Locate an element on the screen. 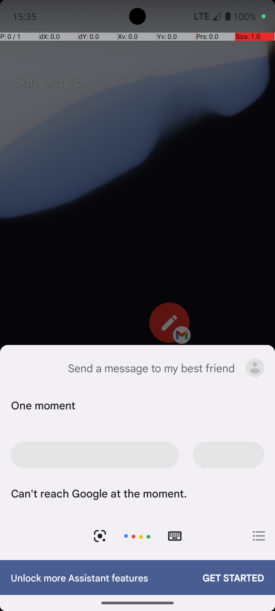 The image size is (275, 611). Send a message to my best friend is located at coordinates (151, 368).